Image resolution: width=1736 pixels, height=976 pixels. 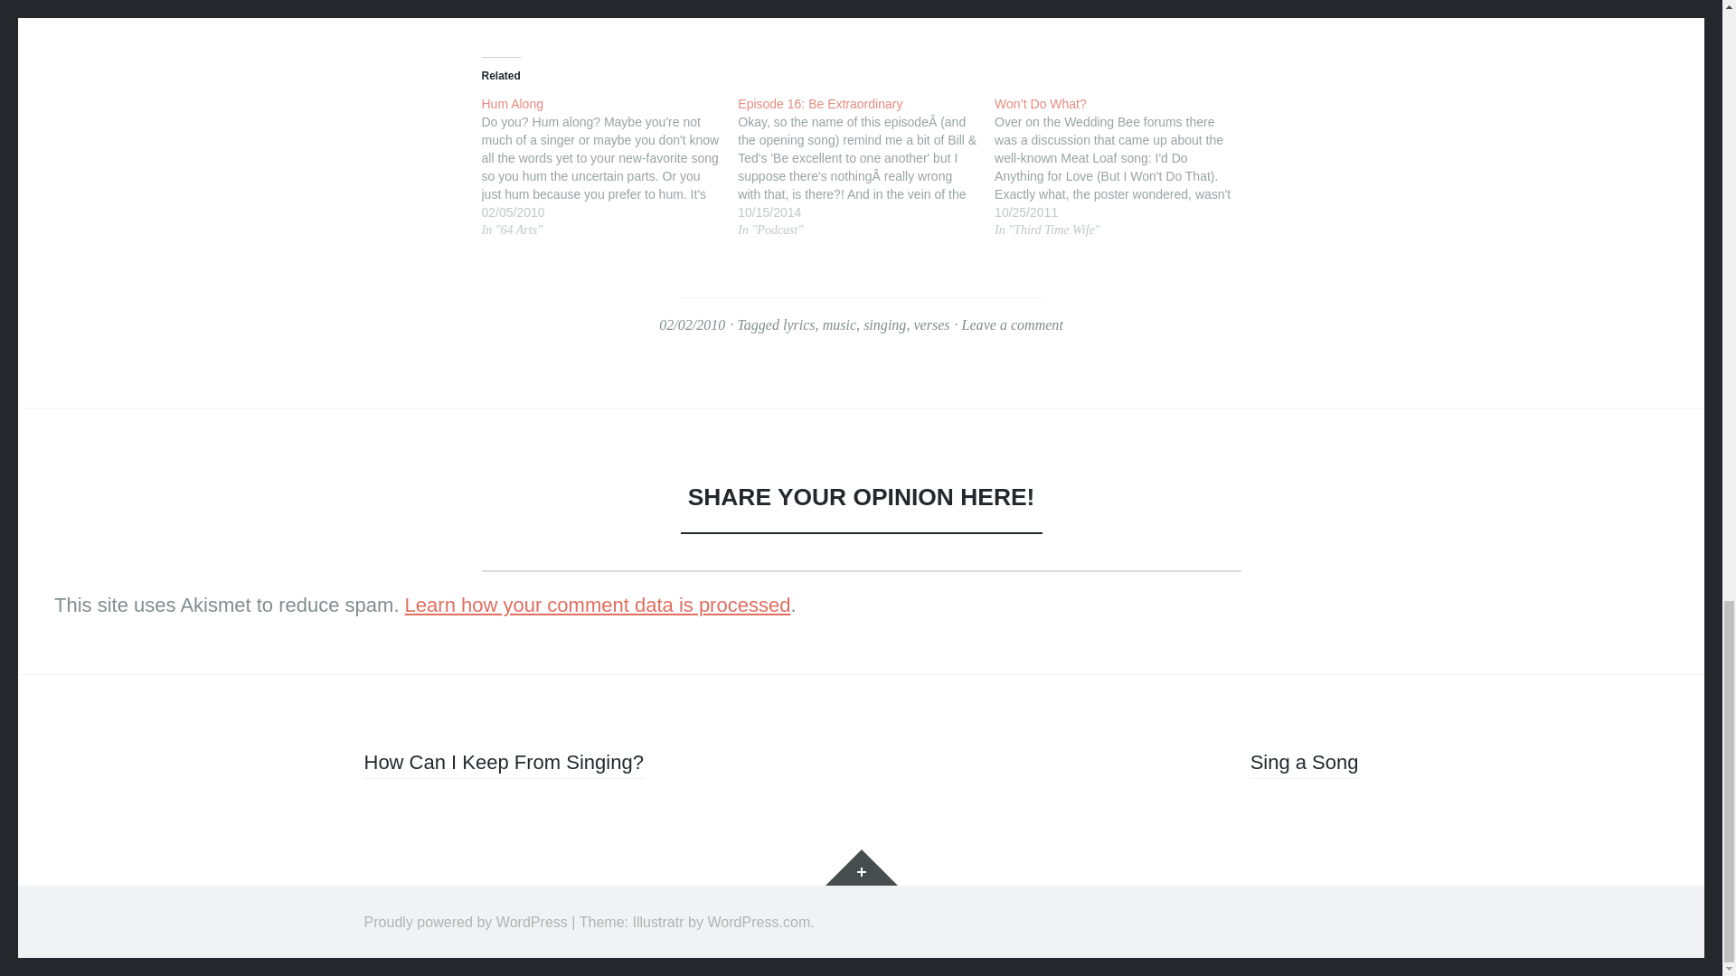 What do you see at coordinates (1012, 325) in the screenshot?
I see `Leave a comment` at bounding box center [1012, 325].